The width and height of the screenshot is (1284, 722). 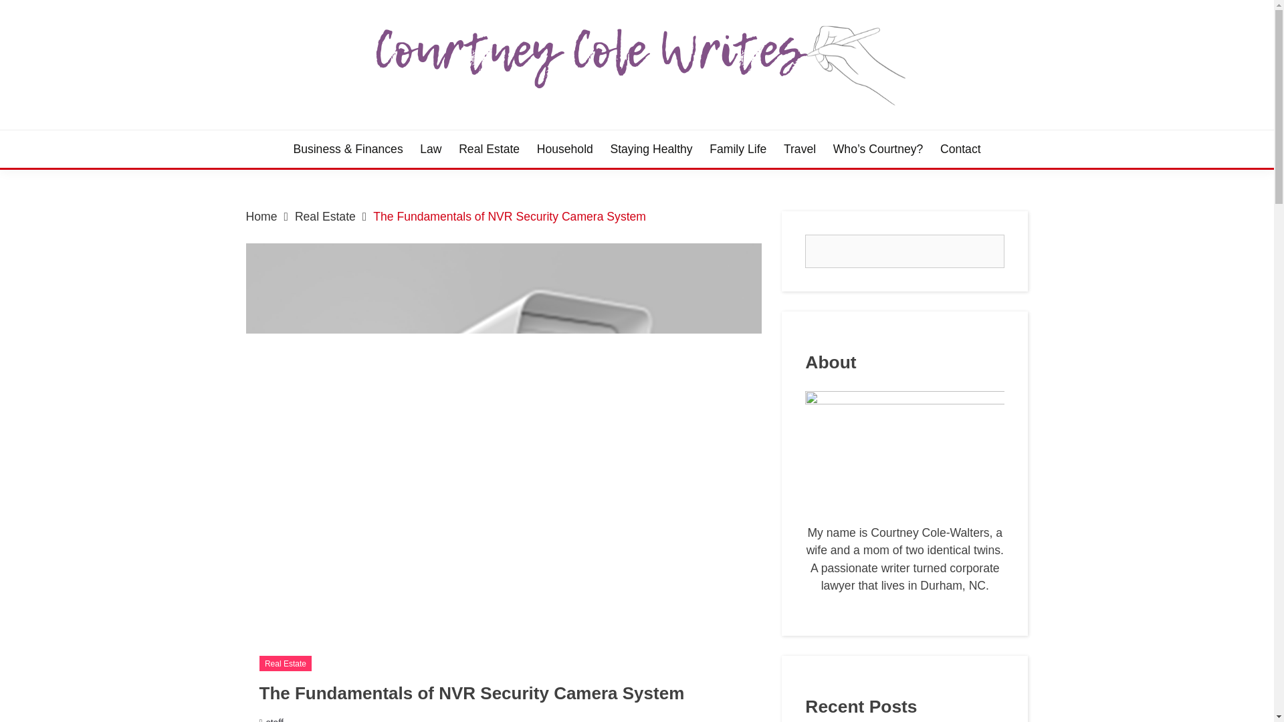 I want to click on Home, so click(x=261, y=217).